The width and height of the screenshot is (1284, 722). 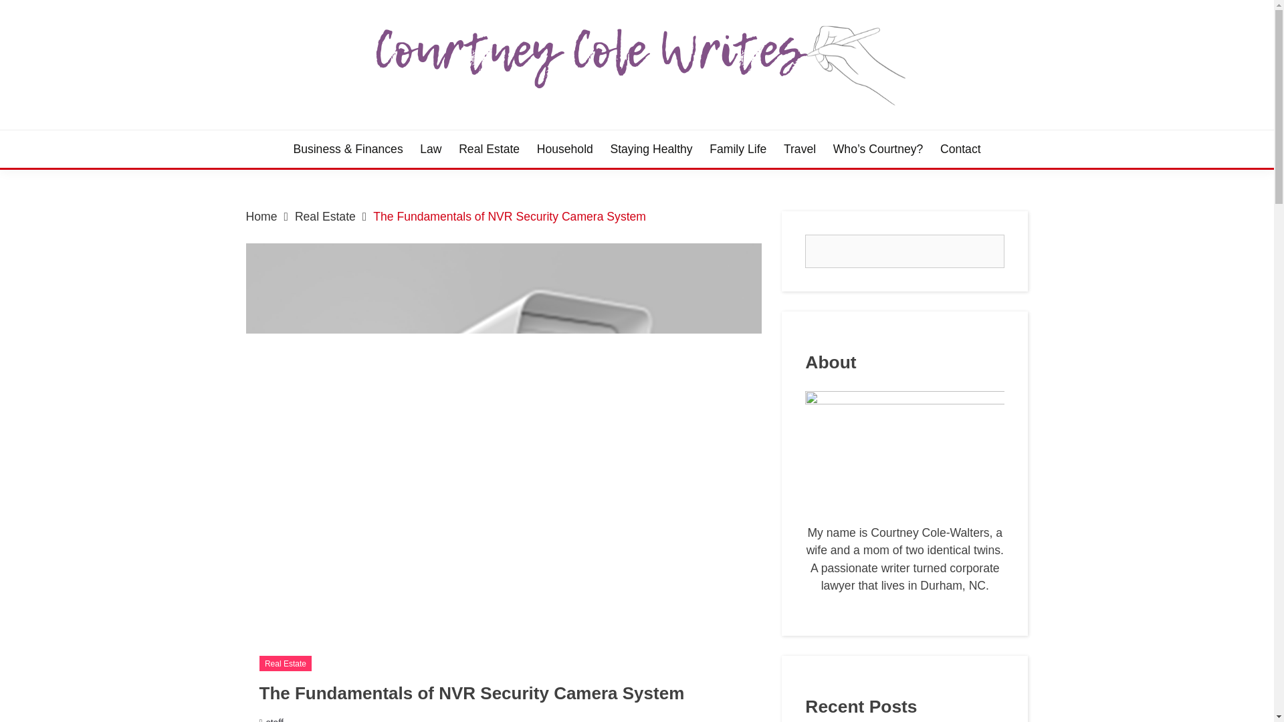 I want to click on Home, so click(x=261, y=217).